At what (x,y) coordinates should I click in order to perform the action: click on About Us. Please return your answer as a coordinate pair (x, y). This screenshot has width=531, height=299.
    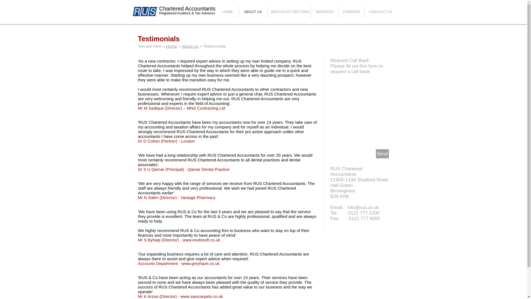
    Looking at the image, I should click on (190, 46).